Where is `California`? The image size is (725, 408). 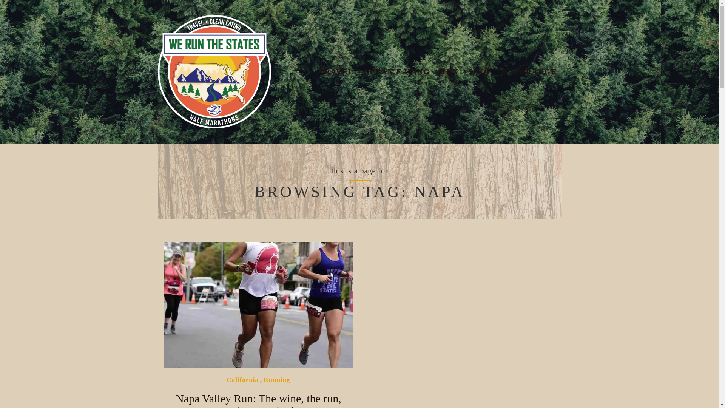
California is located at coordinates (242, 380).